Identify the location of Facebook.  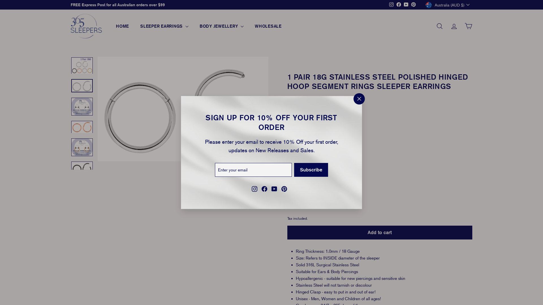
(264, 189).